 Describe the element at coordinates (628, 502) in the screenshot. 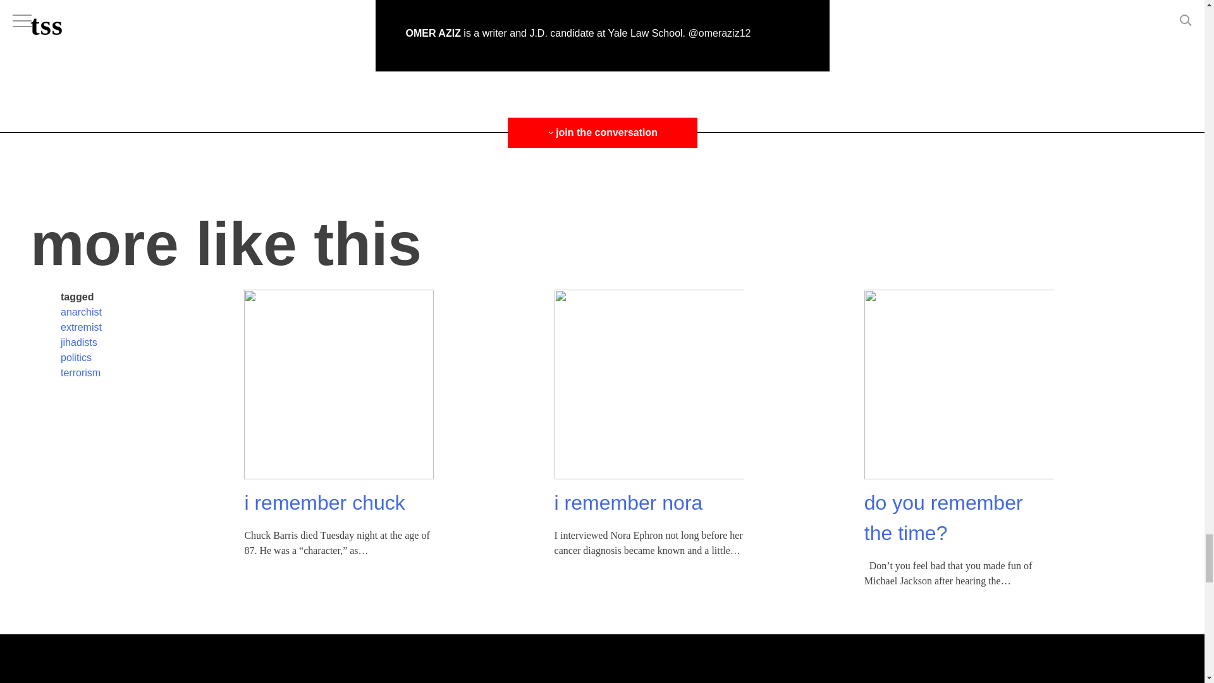

I see `i remember nora` at that location.